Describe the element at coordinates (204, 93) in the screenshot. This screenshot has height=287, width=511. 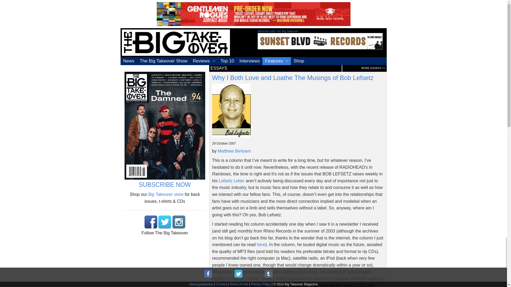
I see `Books` at that location.